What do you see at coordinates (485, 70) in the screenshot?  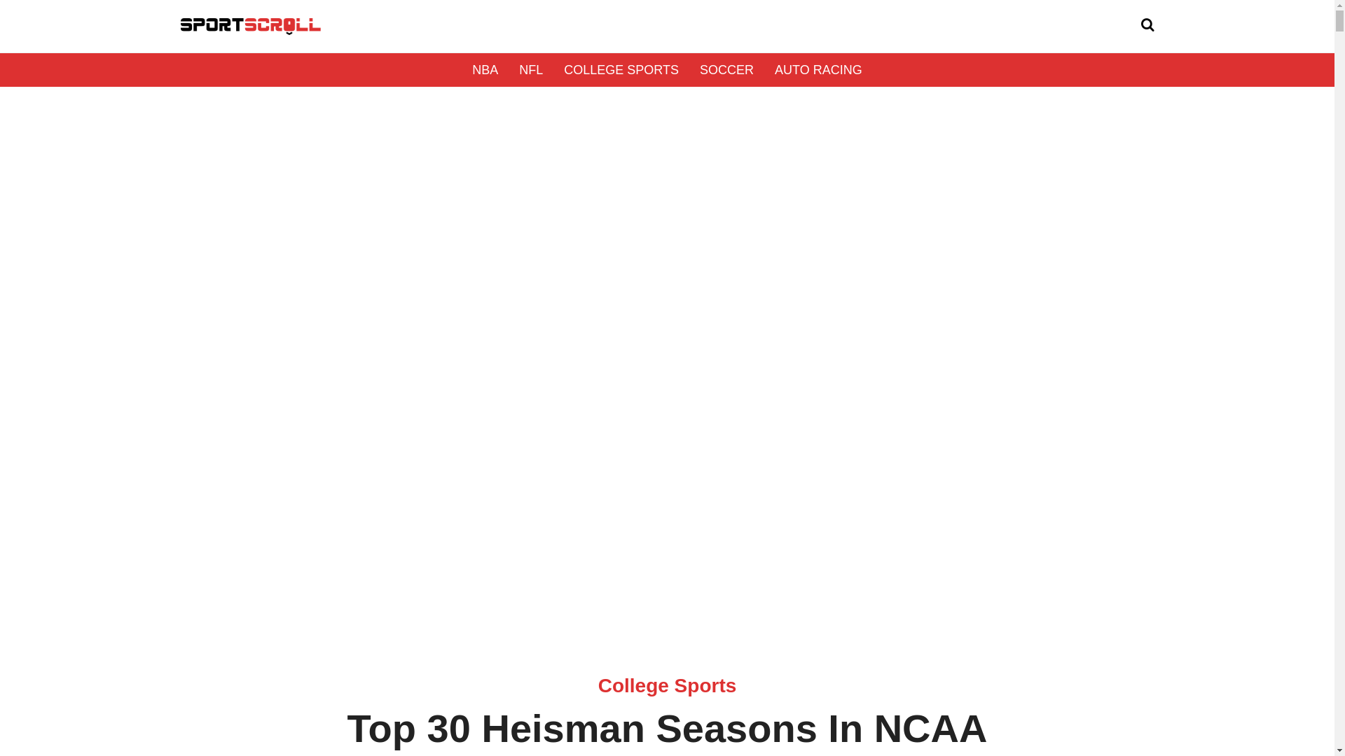 I see `NBA` at bounding box center [485, 70].